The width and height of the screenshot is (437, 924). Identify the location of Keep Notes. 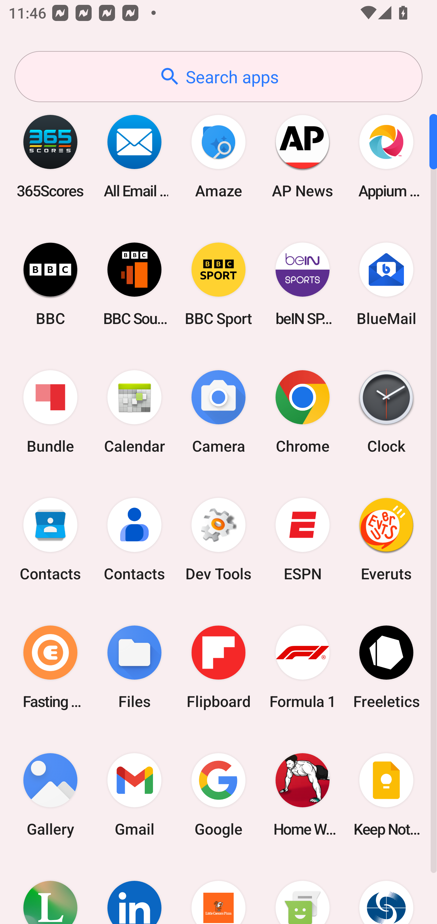
(386, 795).